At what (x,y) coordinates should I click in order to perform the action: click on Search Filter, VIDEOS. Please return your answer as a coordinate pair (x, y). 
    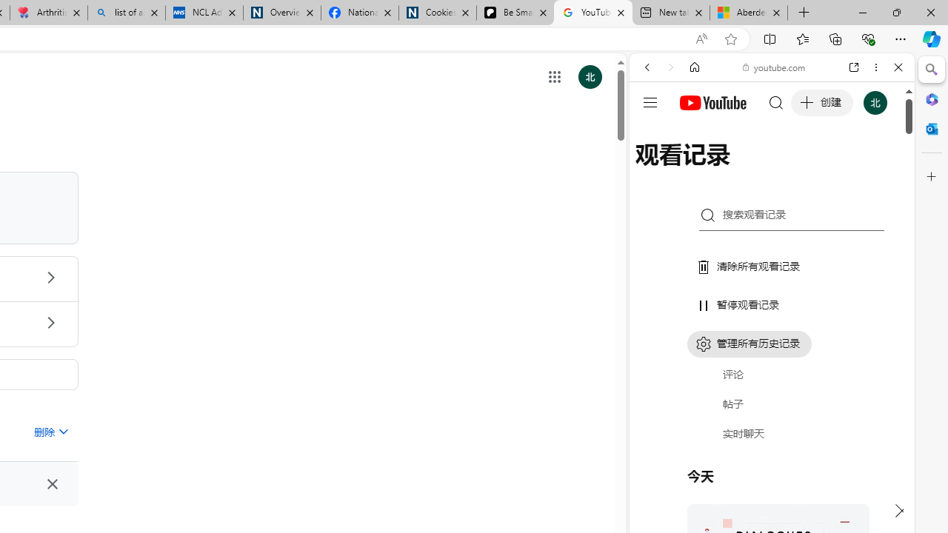
    Looking at the image, I should click on (745, 169).